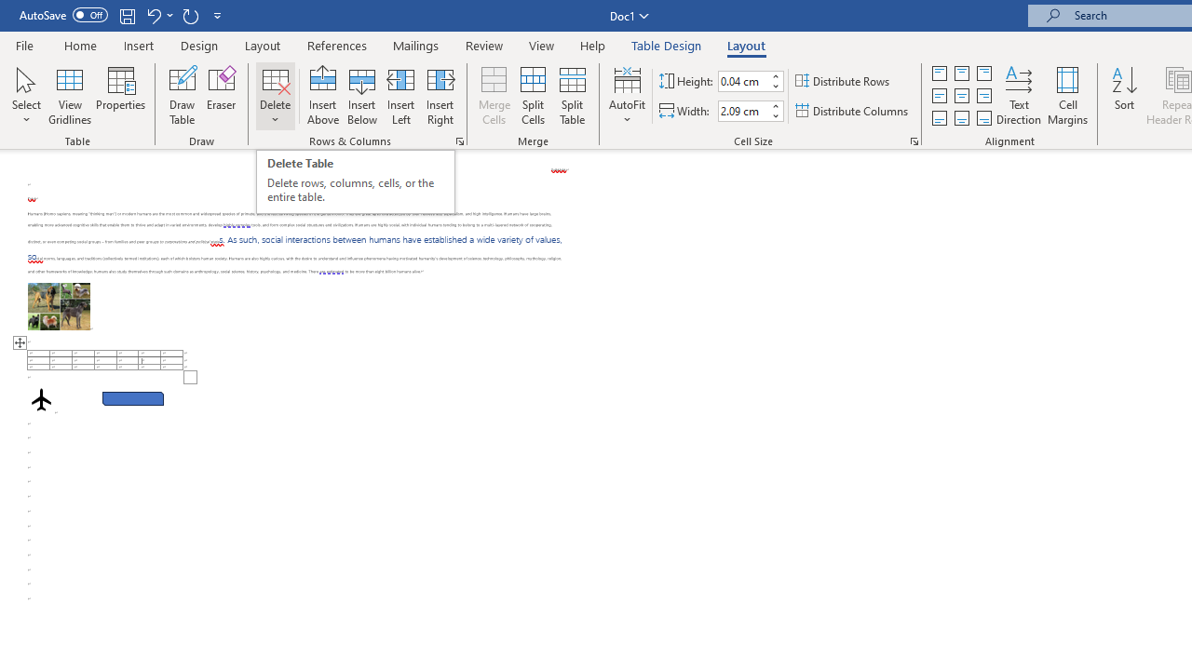 Image resolution: width=1192 pixels, height=670 pixels. What do you see at coordinates (940, 97) in the screenshot?
I see `Align Center Justified` at bounding box center [940, 97].